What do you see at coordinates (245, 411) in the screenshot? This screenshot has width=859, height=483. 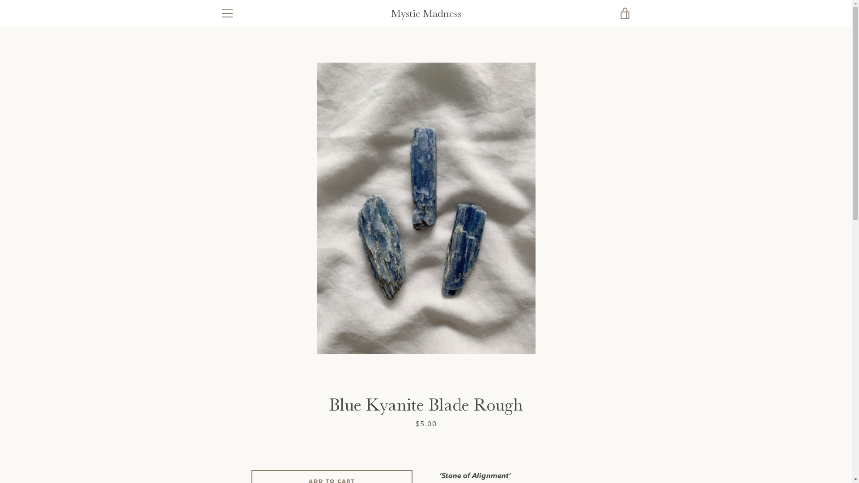 I see `PRIVACY POLICY` at bounding box center [245, 411].